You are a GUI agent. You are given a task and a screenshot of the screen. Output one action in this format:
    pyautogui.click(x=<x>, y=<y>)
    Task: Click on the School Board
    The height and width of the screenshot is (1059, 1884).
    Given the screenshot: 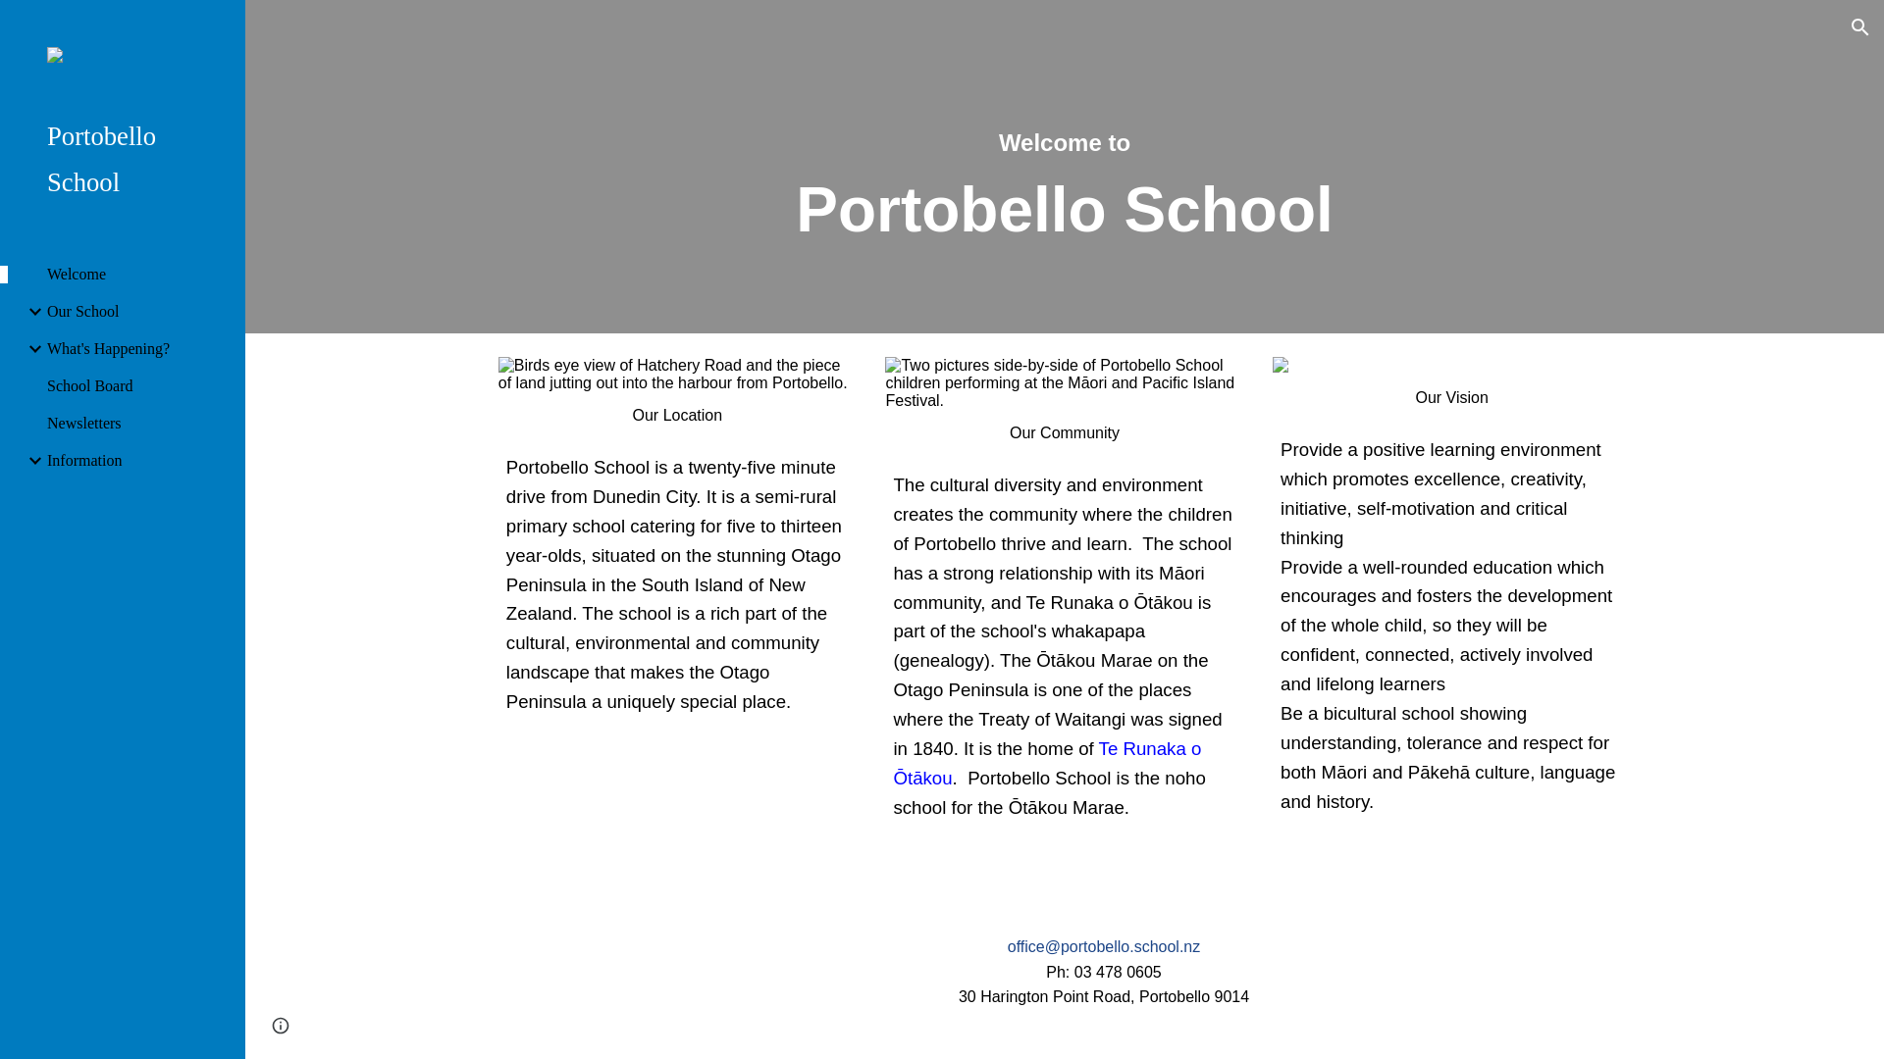 What is the action you would take?
    pyautogui.click(x=138, y=385)
    